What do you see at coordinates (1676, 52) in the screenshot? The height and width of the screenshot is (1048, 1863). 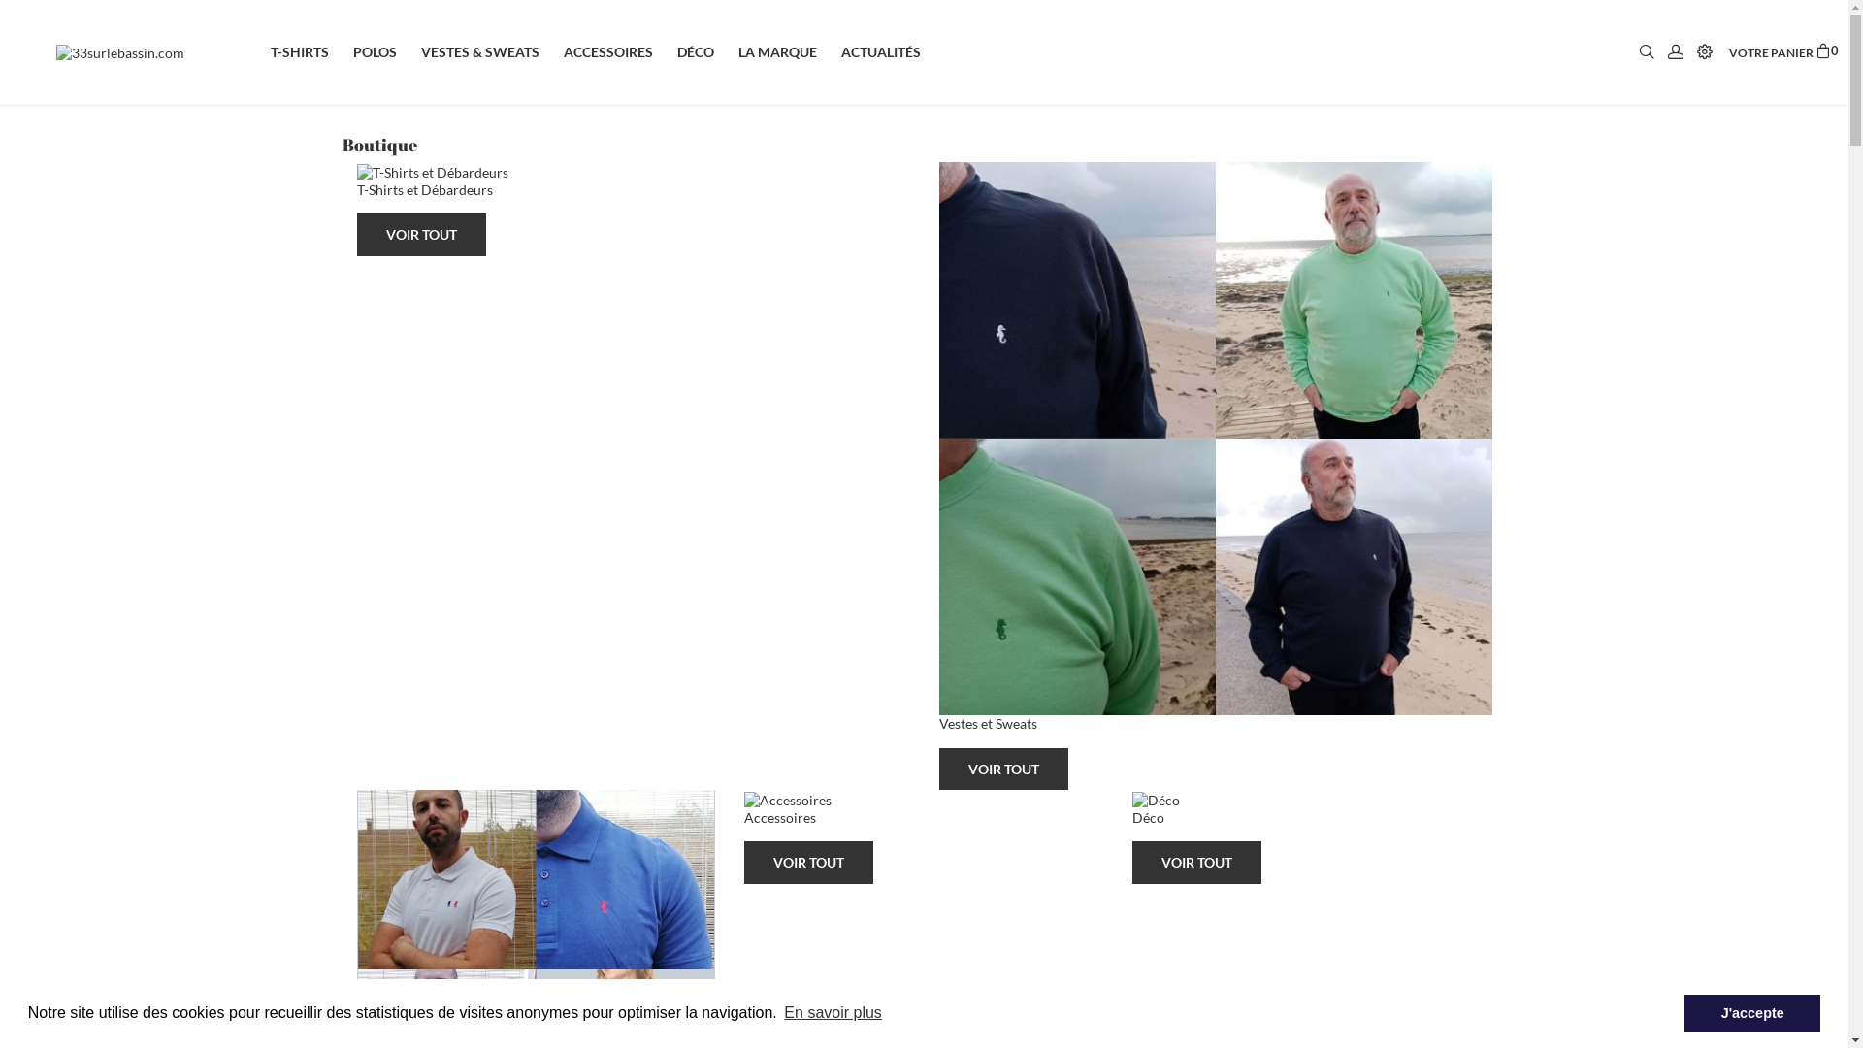 I see `Compte` at bounding box center [1676, 52].